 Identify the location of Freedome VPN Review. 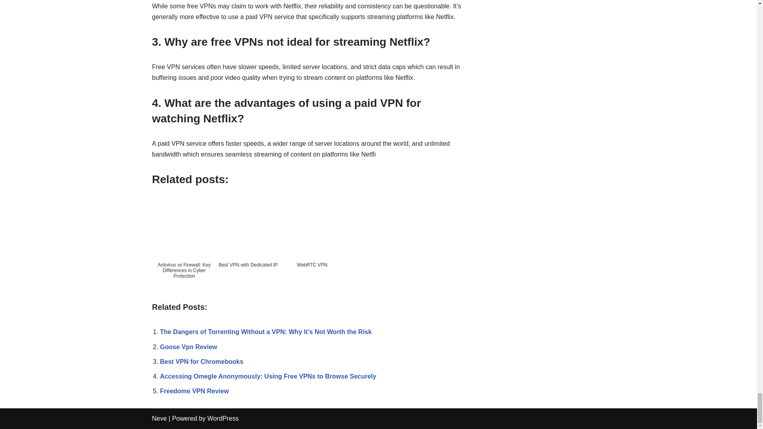
(194, 391).